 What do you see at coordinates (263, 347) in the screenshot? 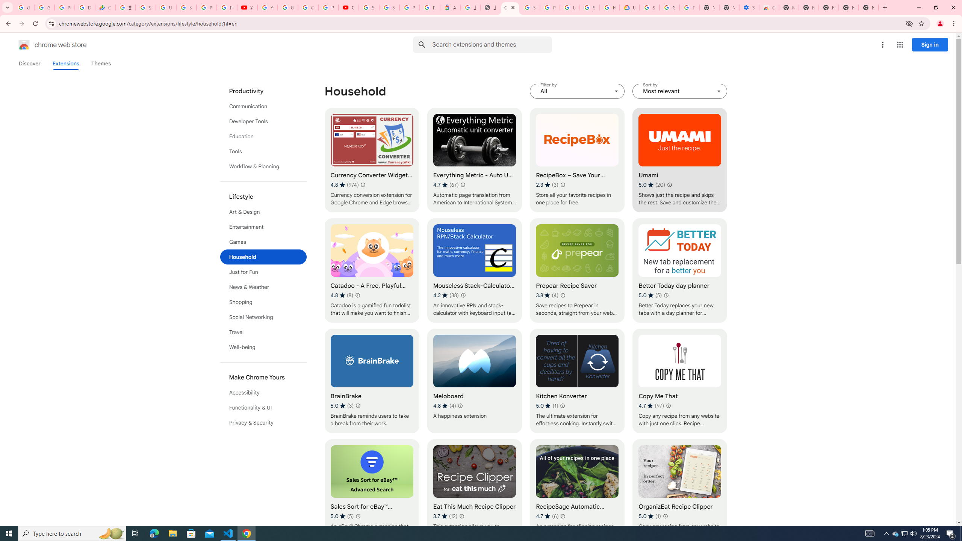
I see `Well-being` at bounding box center [263, 347].